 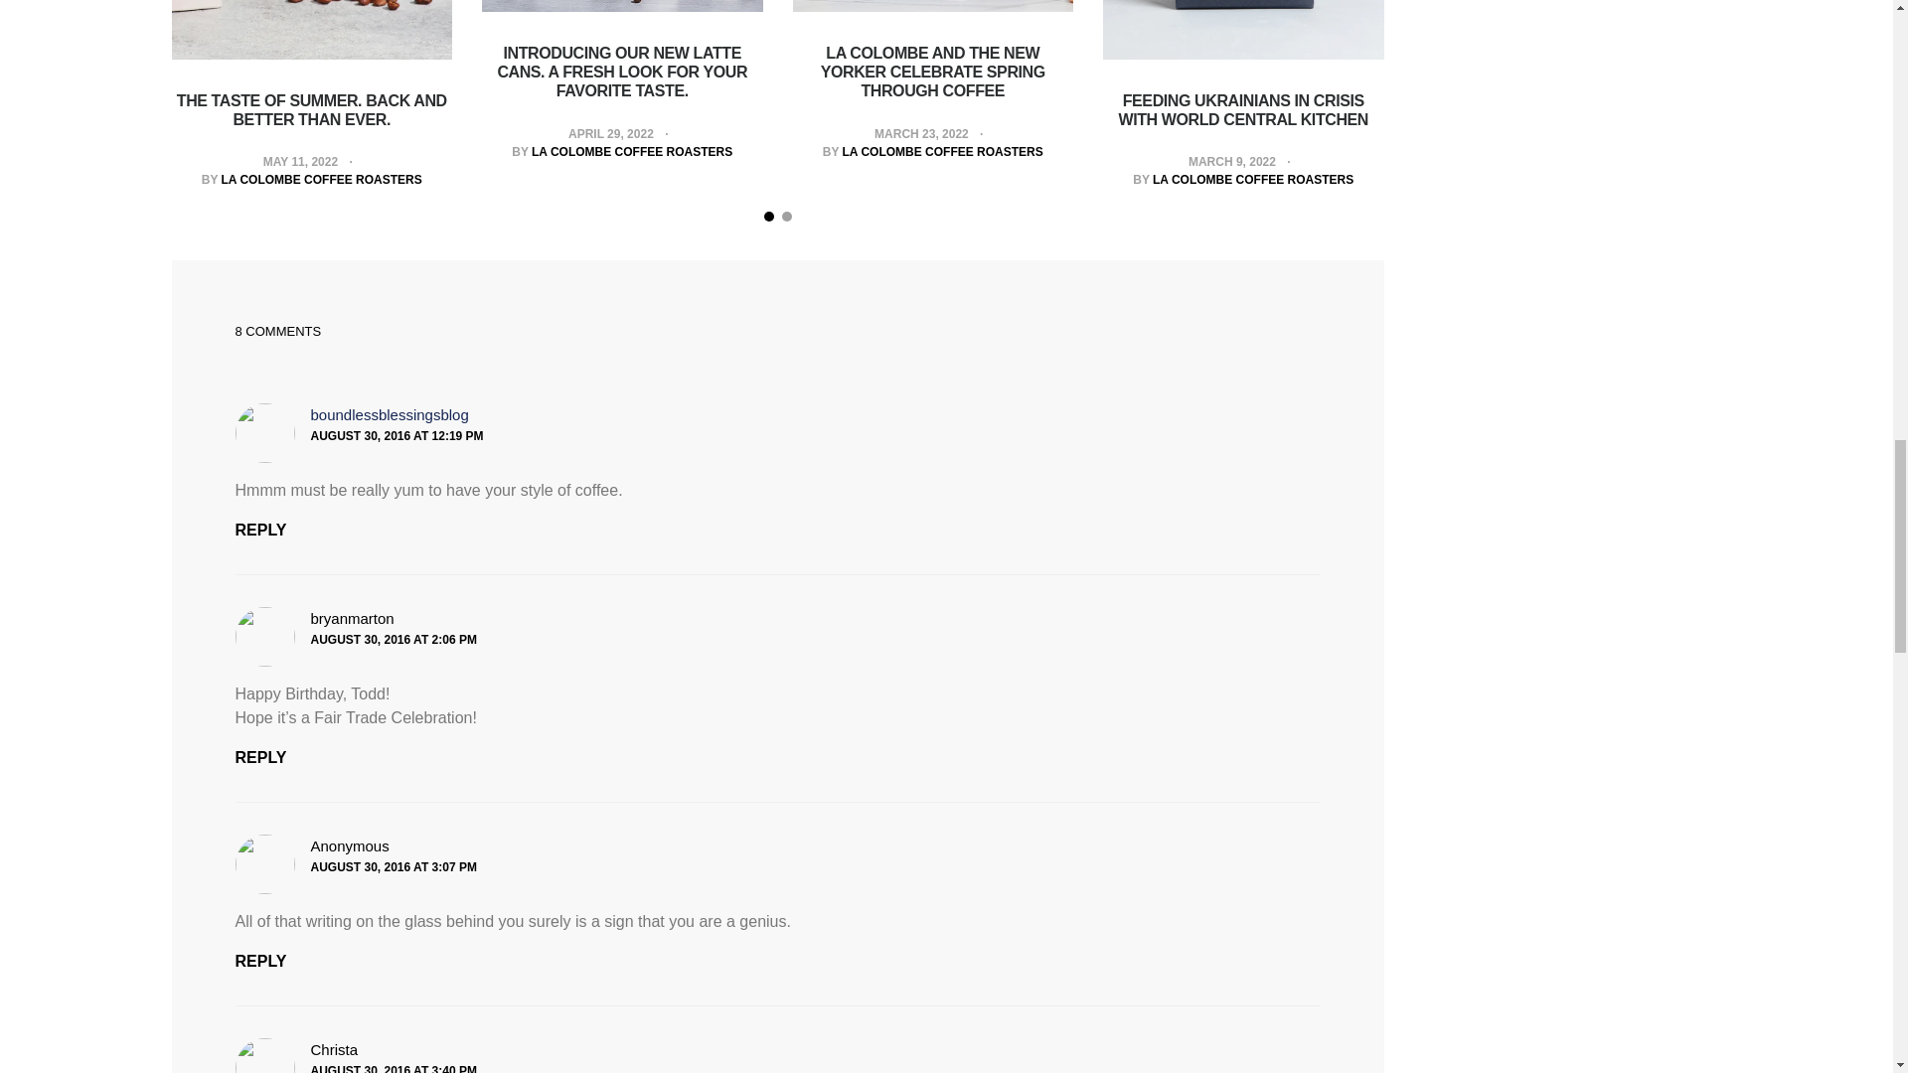 What do you see at coordinates (321, 179) in the screenshot?
I see `Posts by La Colombe Coffee Roasters` at bounding box center [321, 179].